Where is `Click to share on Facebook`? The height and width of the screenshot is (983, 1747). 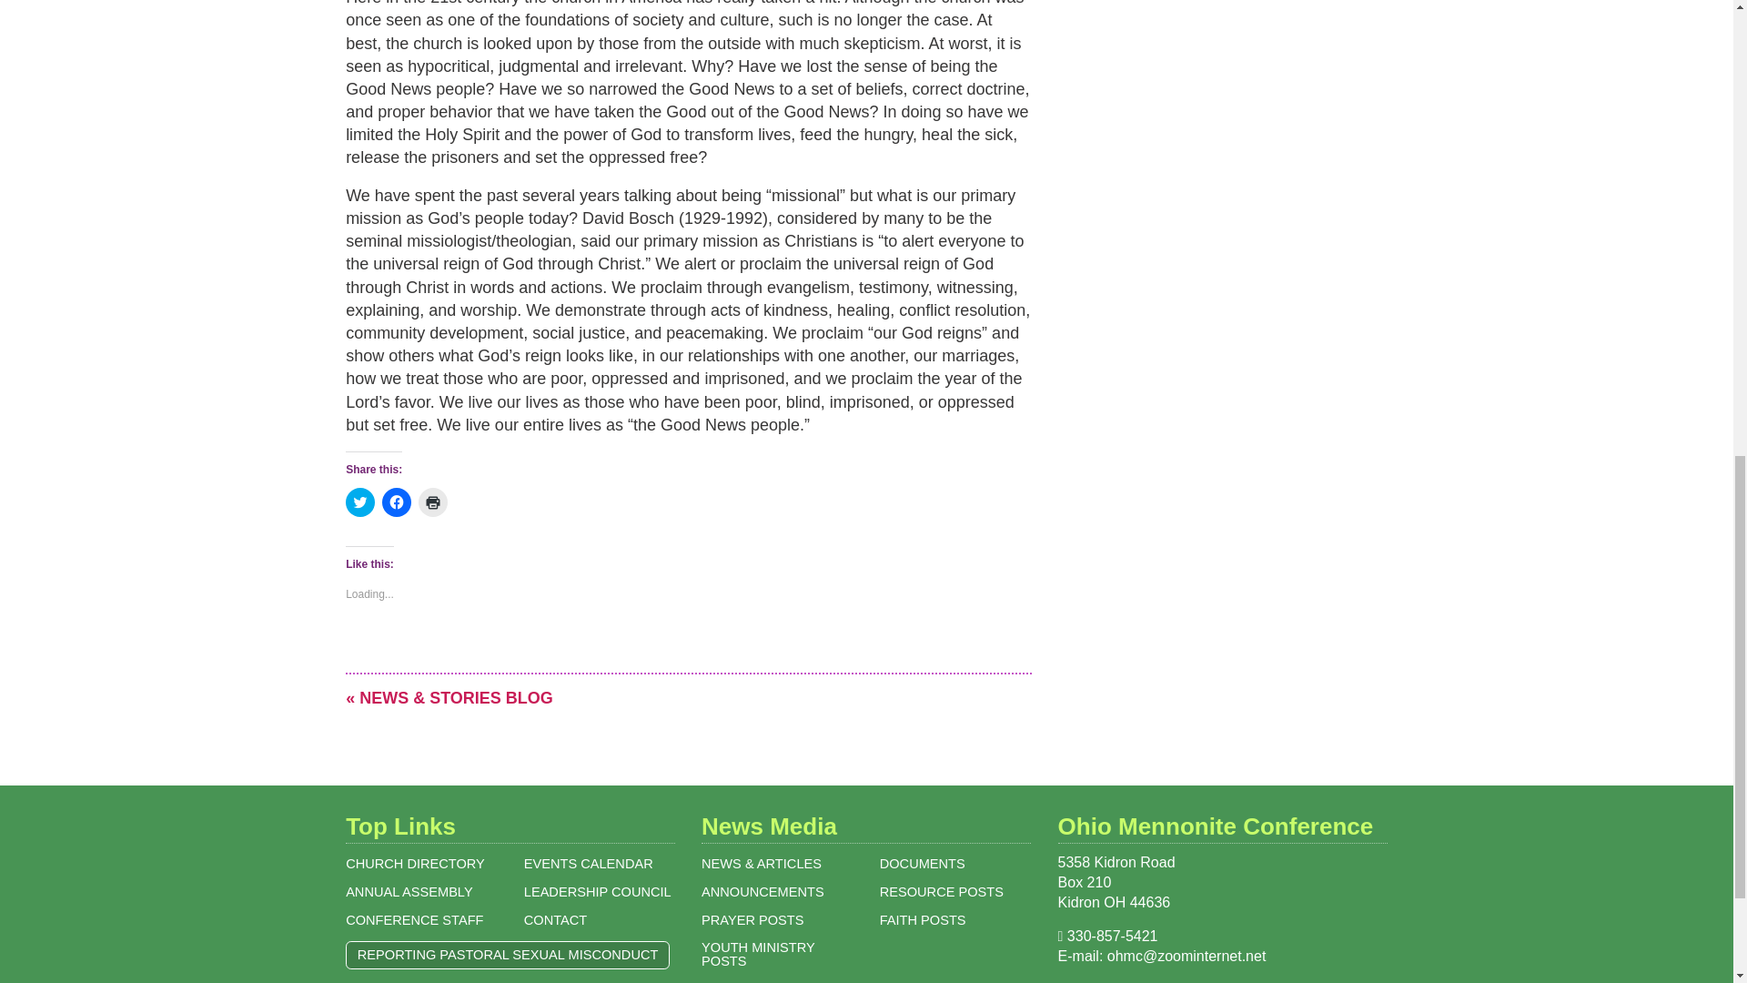
Click to share on Facebook is located at coordinates (397, 502).